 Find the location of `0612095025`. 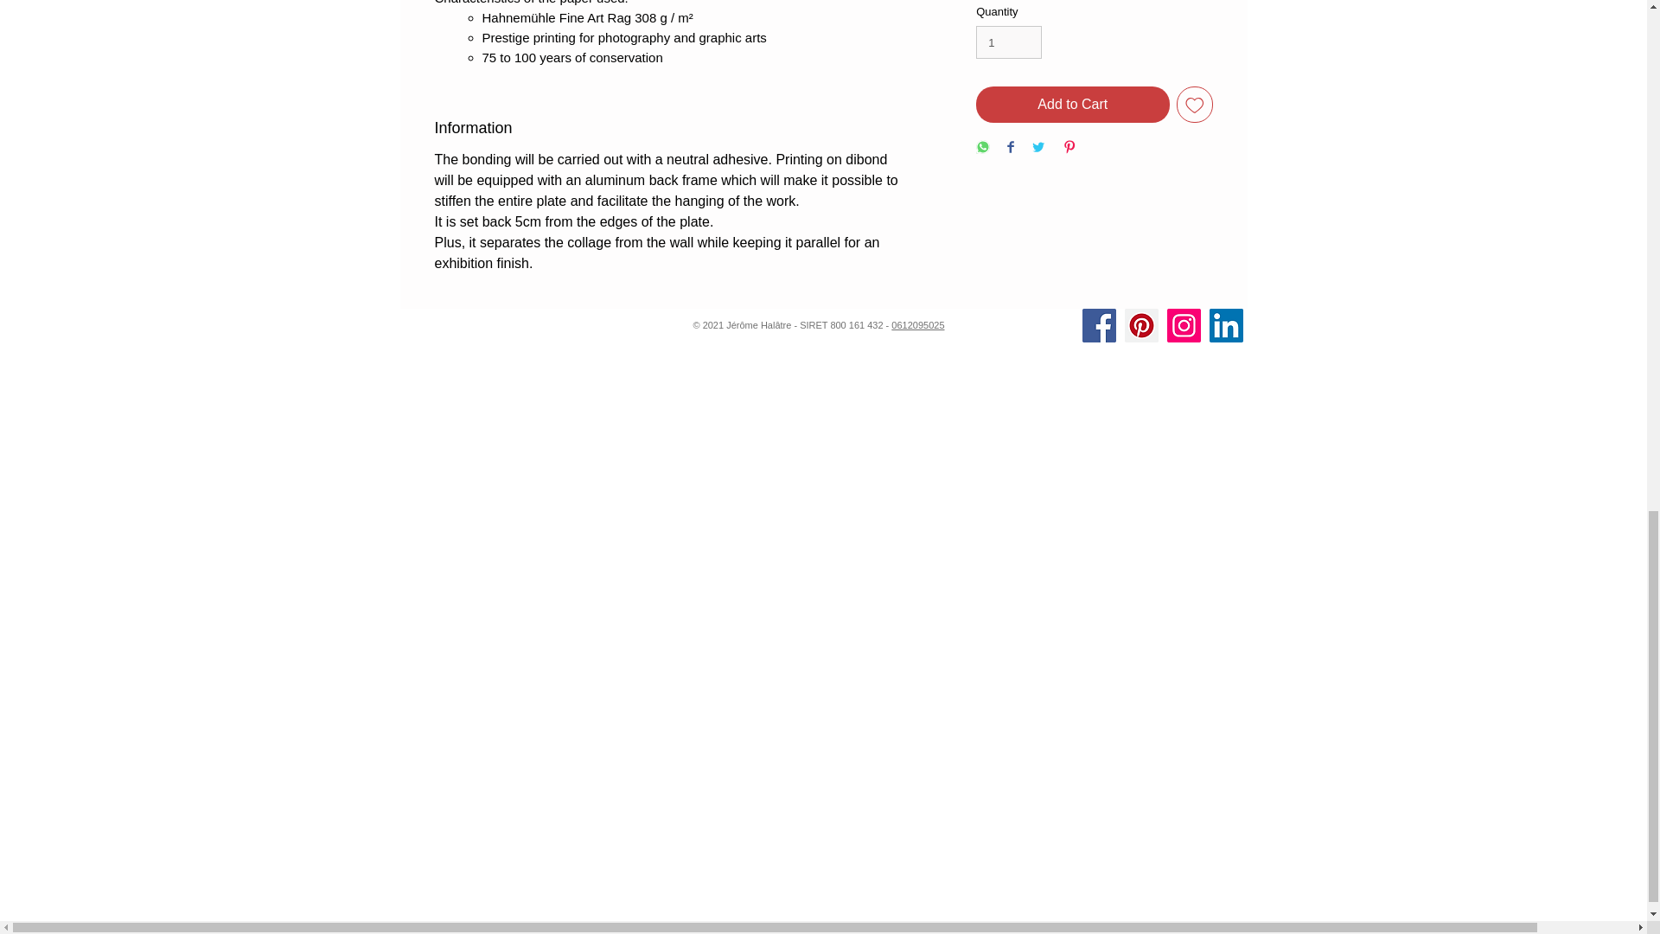

0612095025 is located at coordinates (918, 325).